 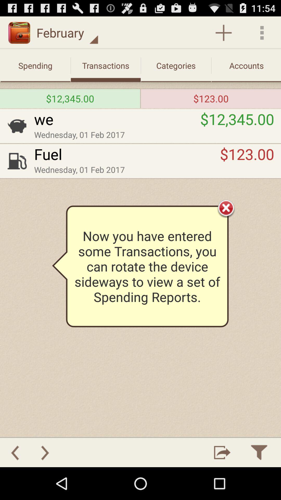 What do you see at coordinates (127, 154) in the screenshot?
I see `swipe until the fuel app` at bounding box center [127, 154].